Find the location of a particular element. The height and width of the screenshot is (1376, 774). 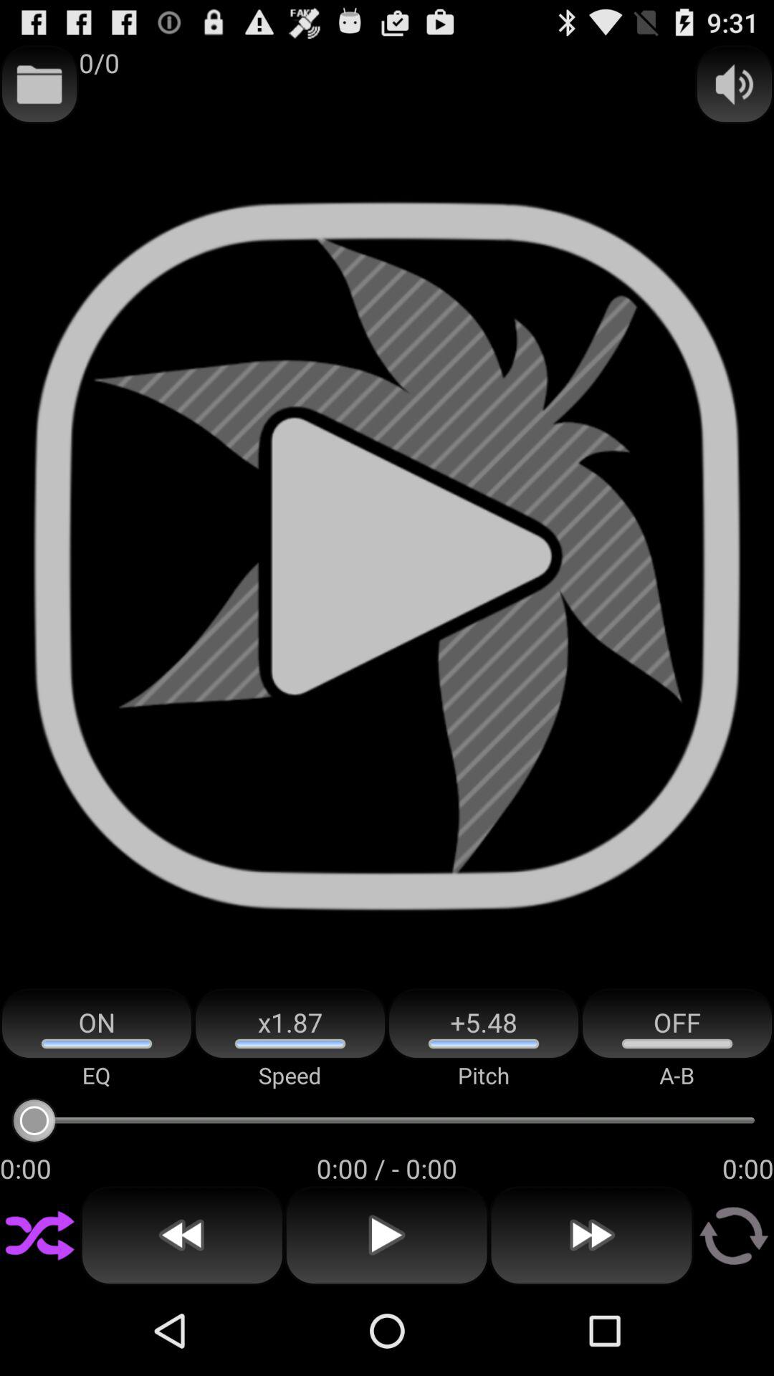

select app above pitch app is located at coordinates (484, 1023).